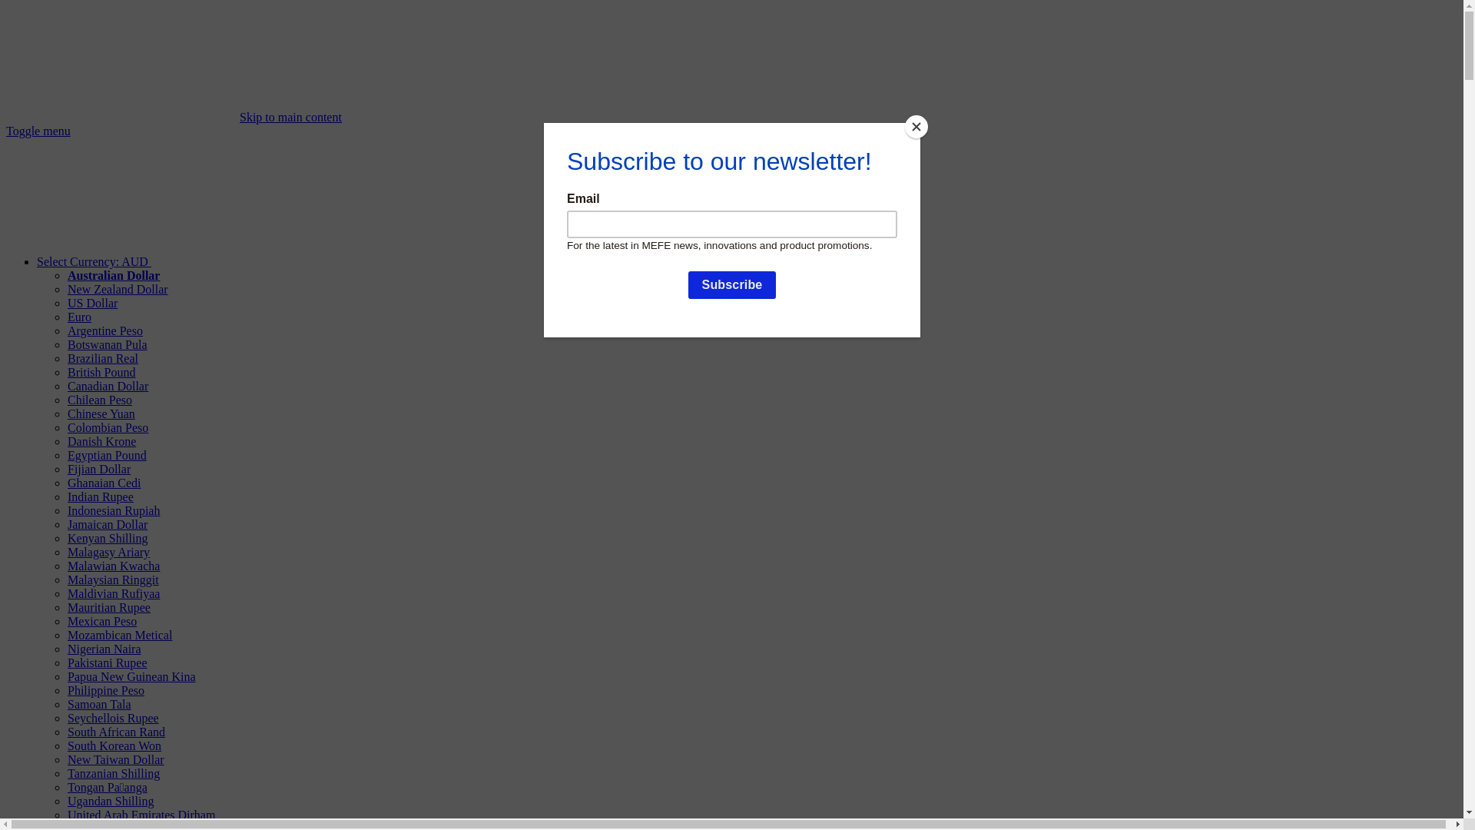 Image resolution: width=1475 pixels, height=830 pixels. I want to click on Select Currency: AUD, so click(209, 261).